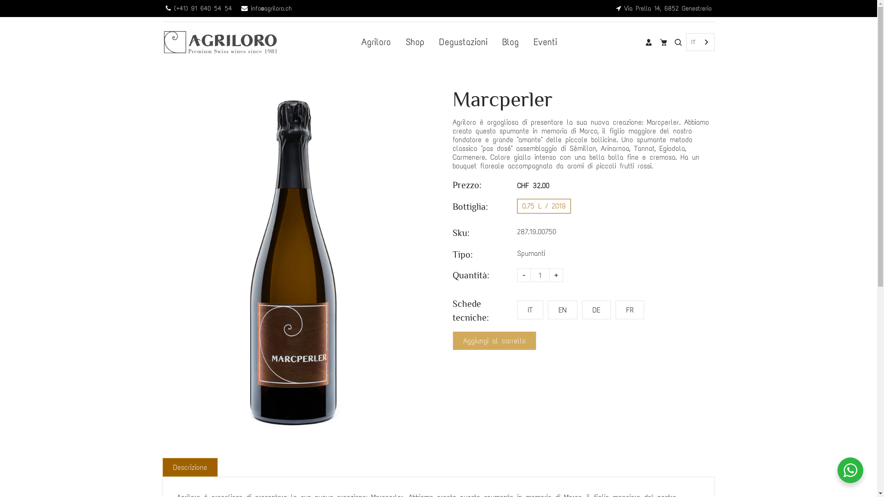 The width and height of the screenshot is (884, 497). I want to click on Eventi, so click(545, 42).